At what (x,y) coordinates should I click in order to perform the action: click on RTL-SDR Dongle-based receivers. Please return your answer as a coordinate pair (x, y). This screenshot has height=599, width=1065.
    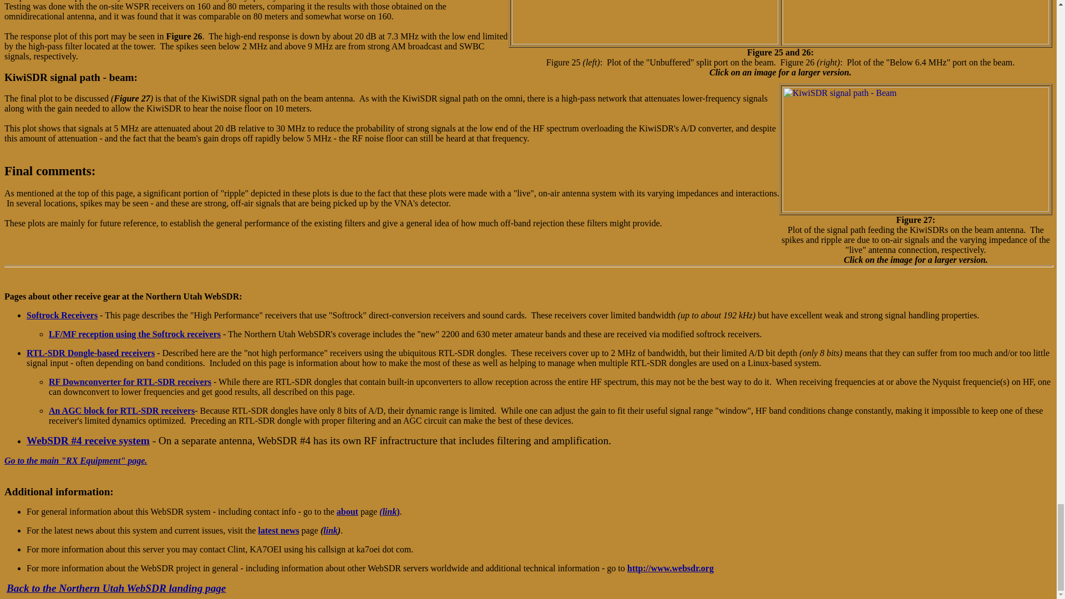
    Looking at the image, I should click on (90, 353).